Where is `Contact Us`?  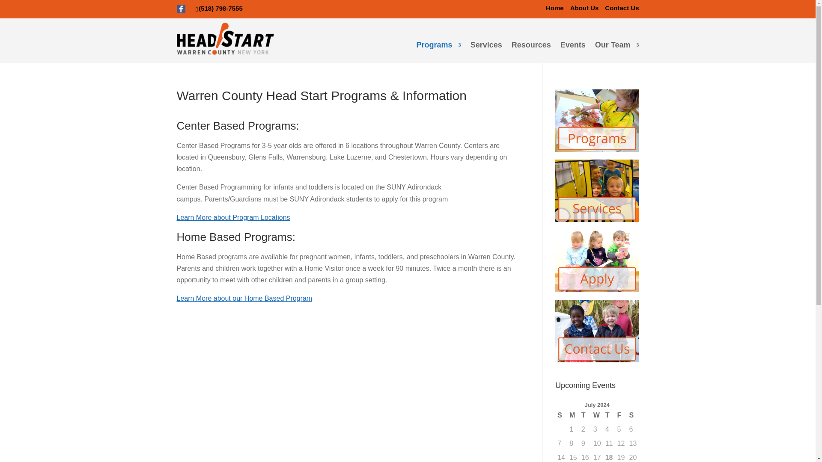
Contact Us is located at coordinates (622, 8).